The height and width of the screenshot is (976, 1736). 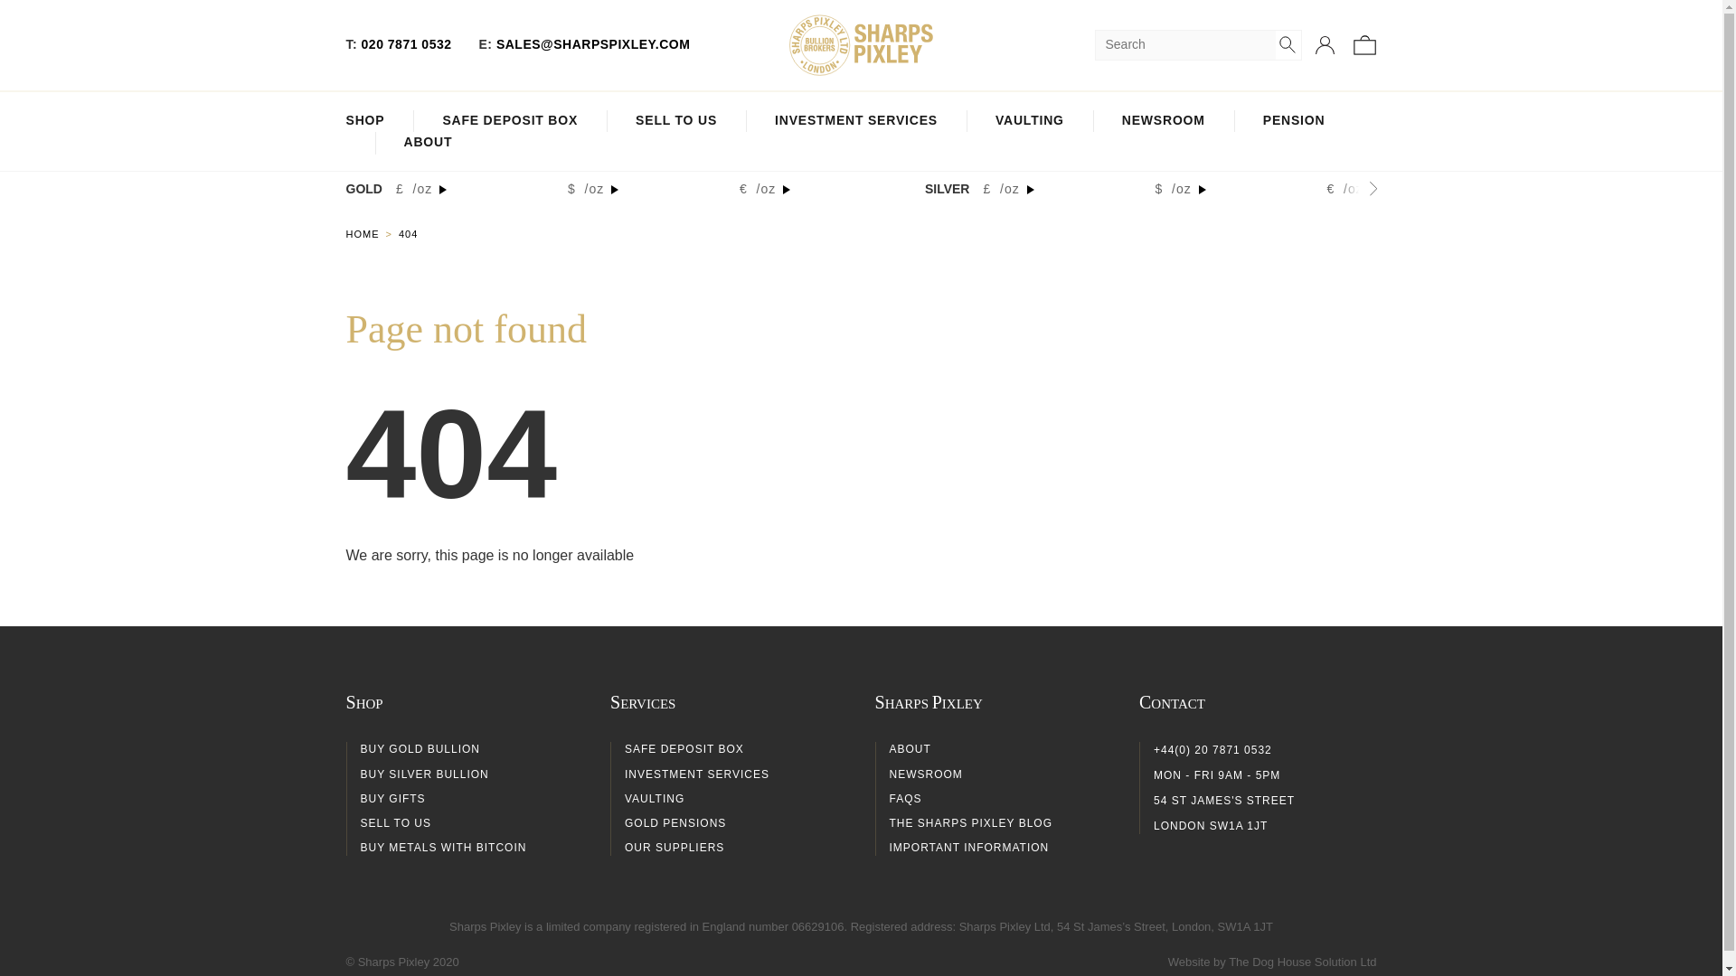 What do you see at coordinates (1295, 121) in the screenshot?
I see `Pension` at bounding box center [1295, 121].